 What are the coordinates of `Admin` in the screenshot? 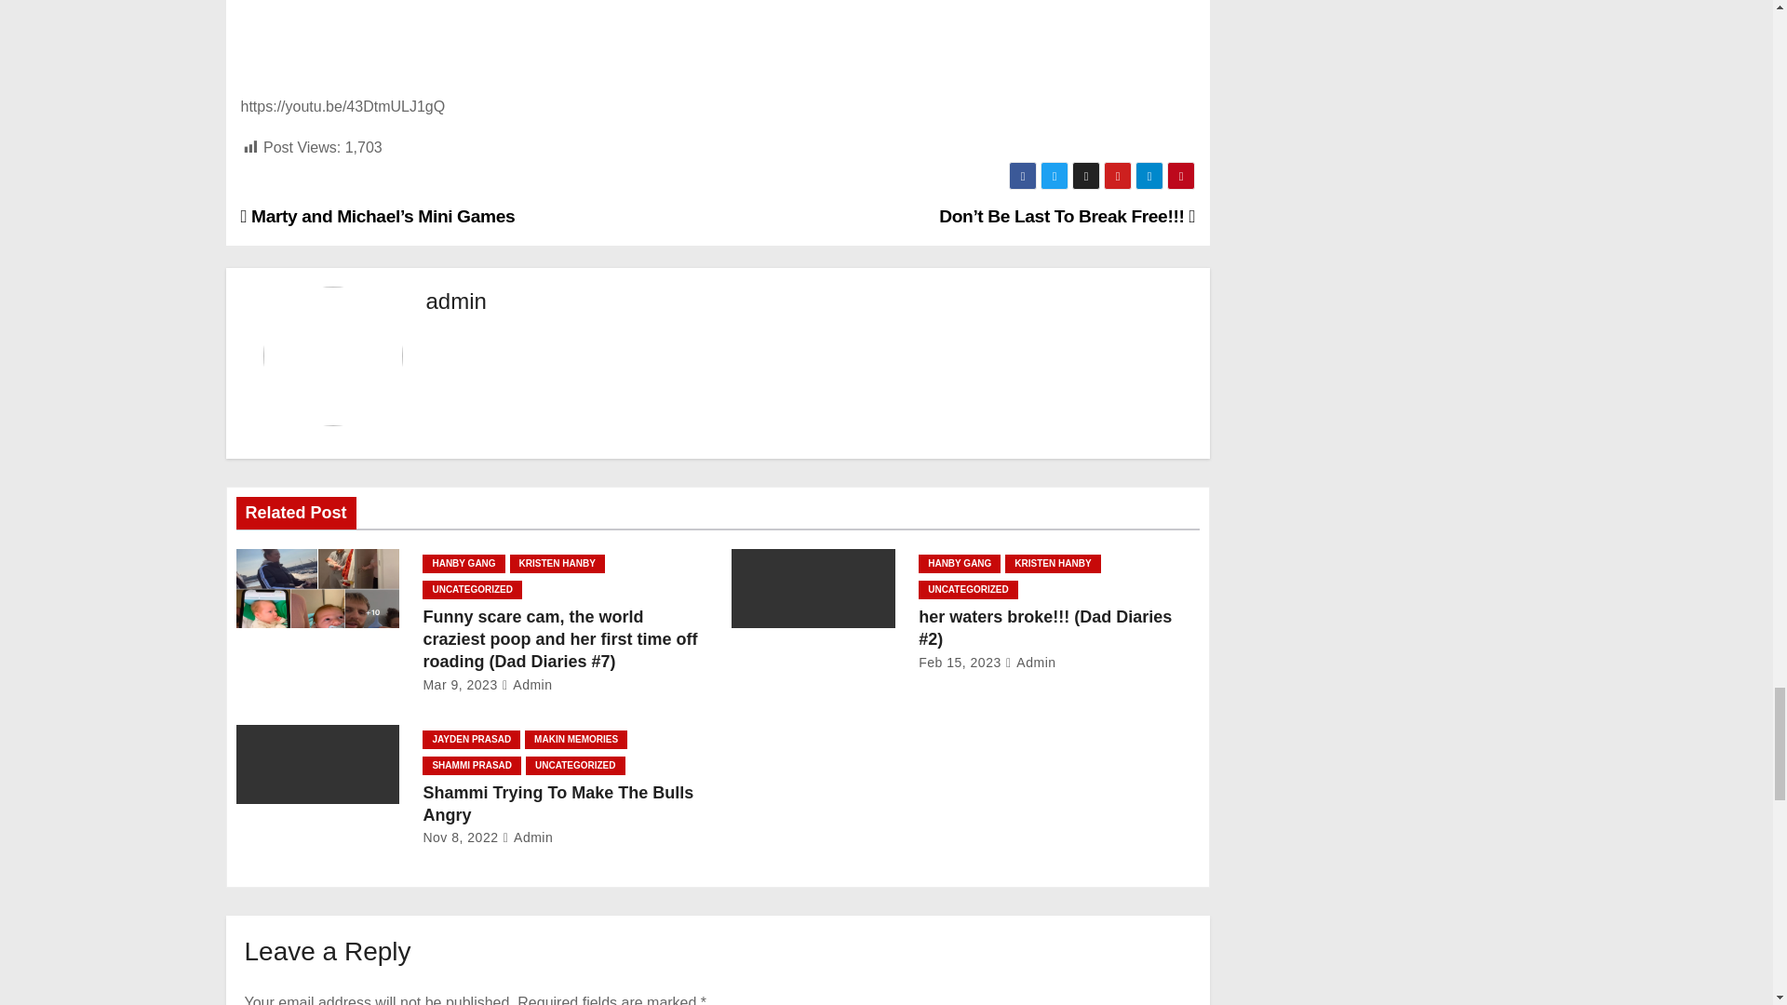 It's located at (527, 685).